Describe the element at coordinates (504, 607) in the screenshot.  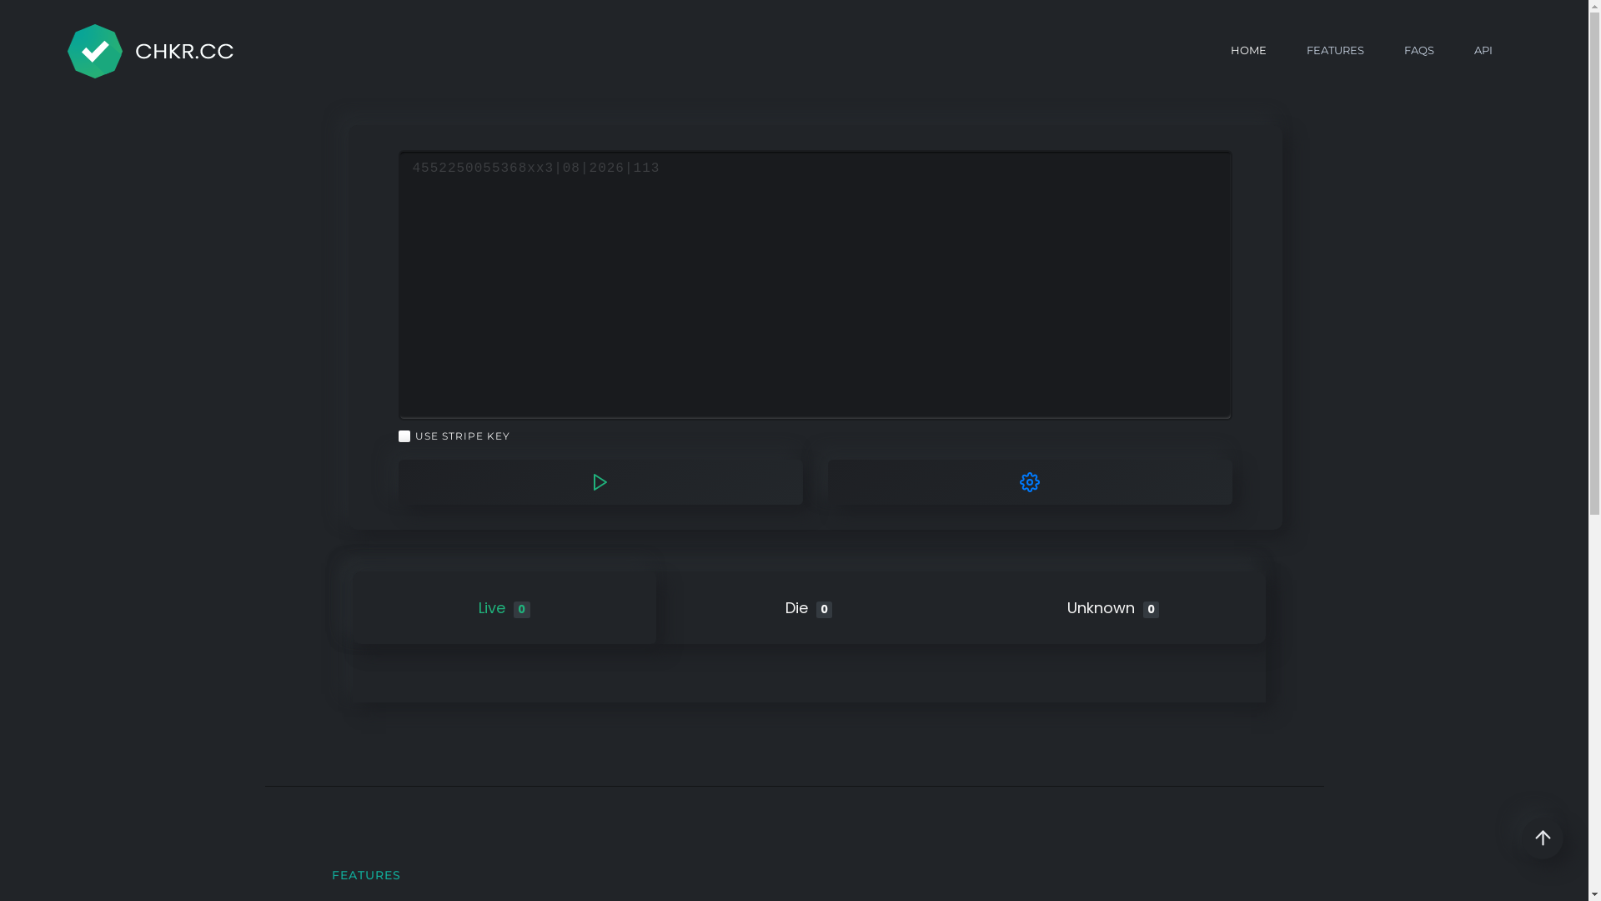
I see `Live0` at that location.